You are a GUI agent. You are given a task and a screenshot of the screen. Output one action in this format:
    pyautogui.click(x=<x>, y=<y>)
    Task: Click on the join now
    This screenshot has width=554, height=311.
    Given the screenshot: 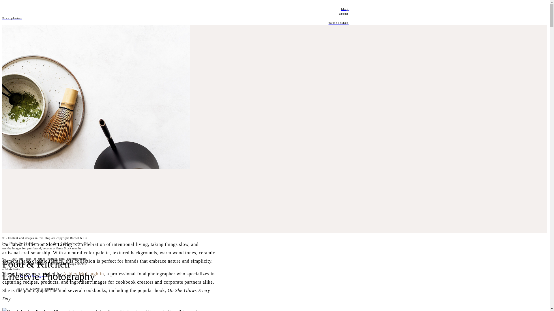 What is the action you would take?
    pyautogui.click(x=175, y=4)
    